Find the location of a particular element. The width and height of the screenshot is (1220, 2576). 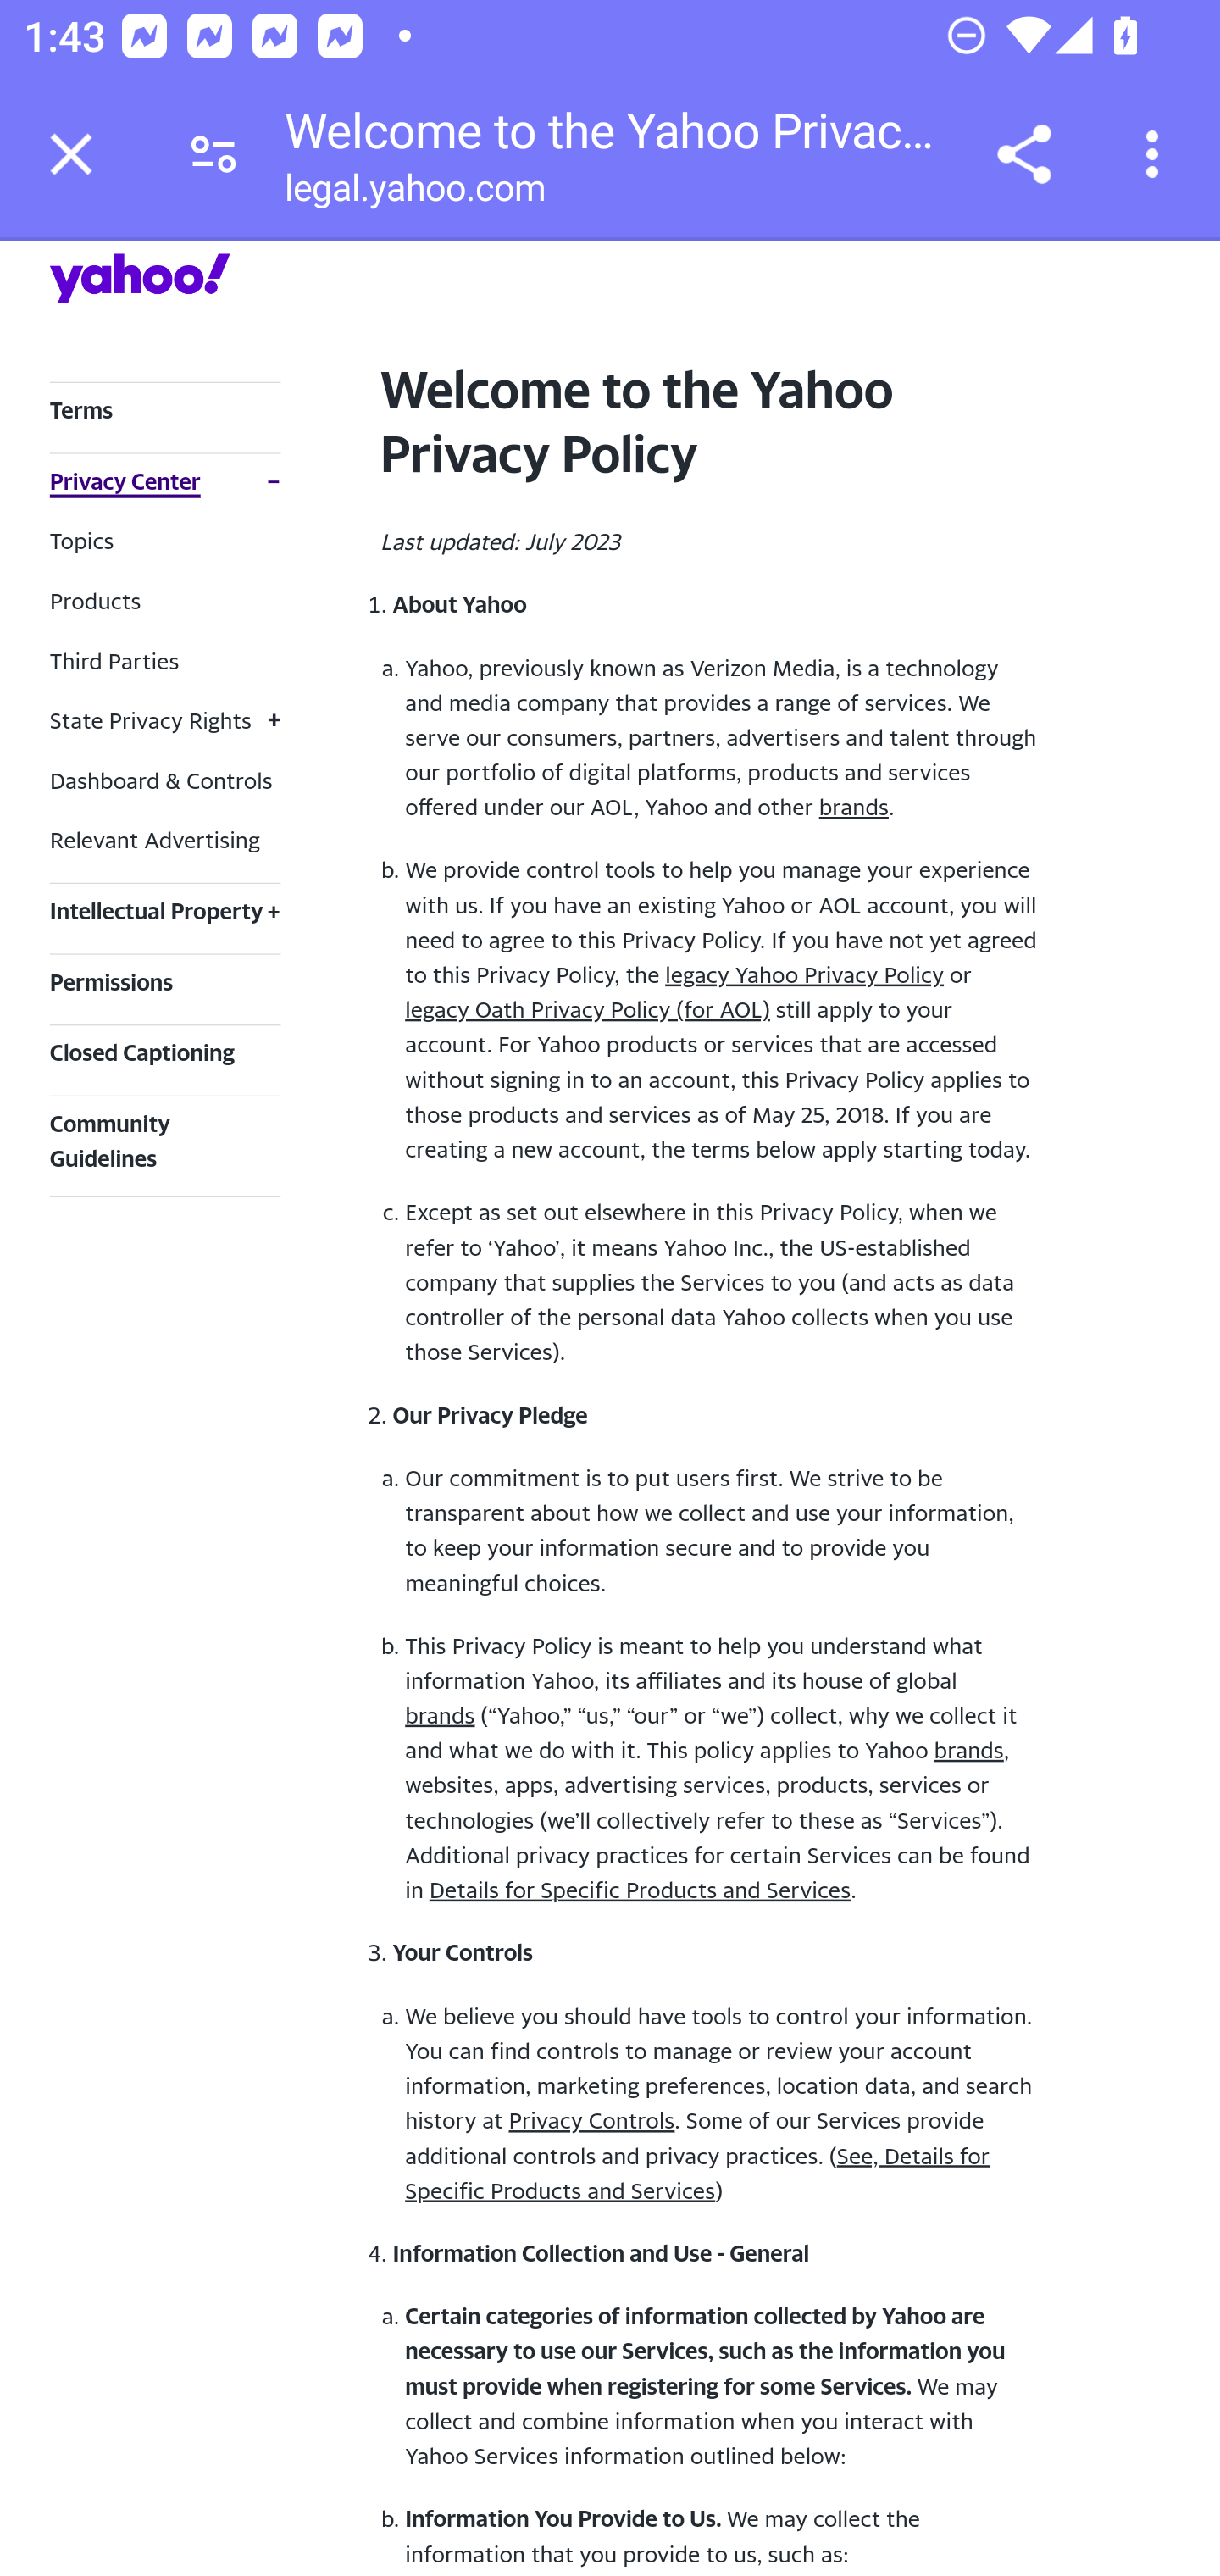

brands is located at coordinates (968, 1750).